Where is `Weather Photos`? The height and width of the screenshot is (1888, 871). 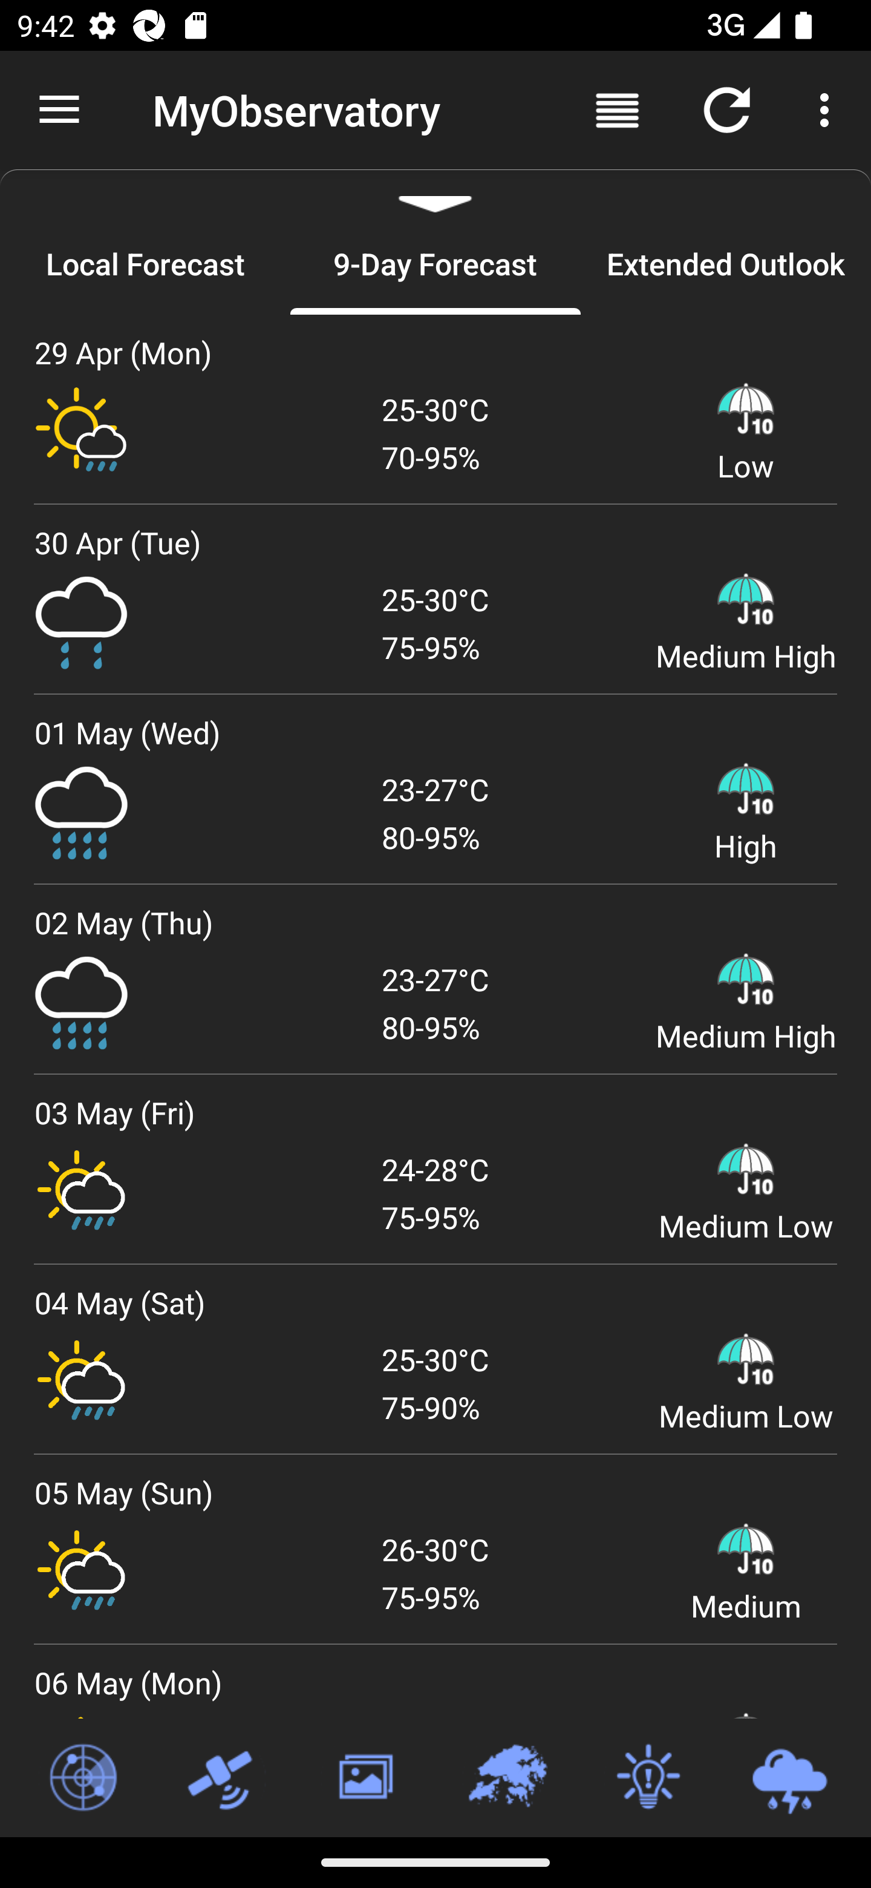
Weather Photos is located at coordinates (364, 1778).